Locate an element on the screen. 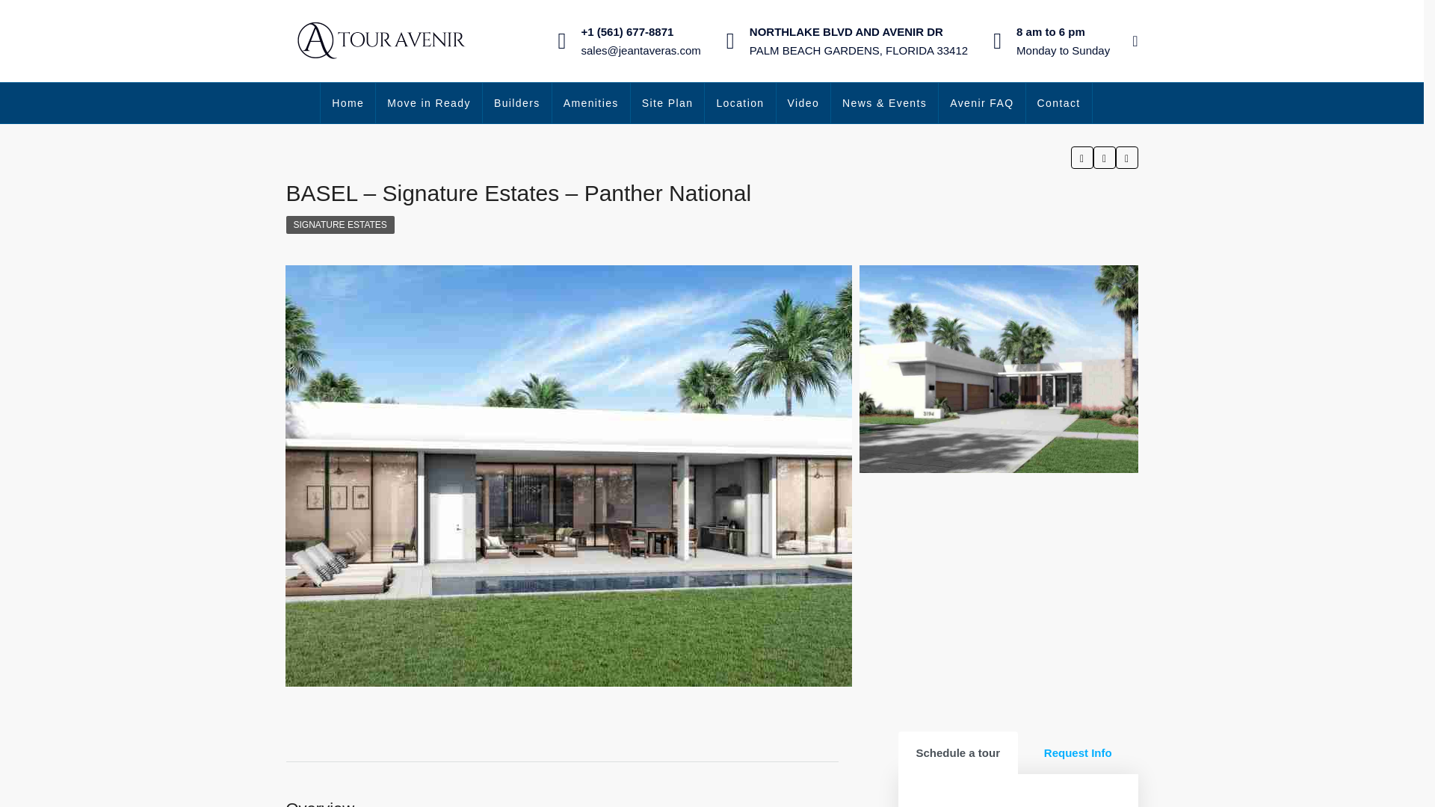 The height and width of the screenshot is (807, 1435). Move in Ready is located at coordinates (429, 103).